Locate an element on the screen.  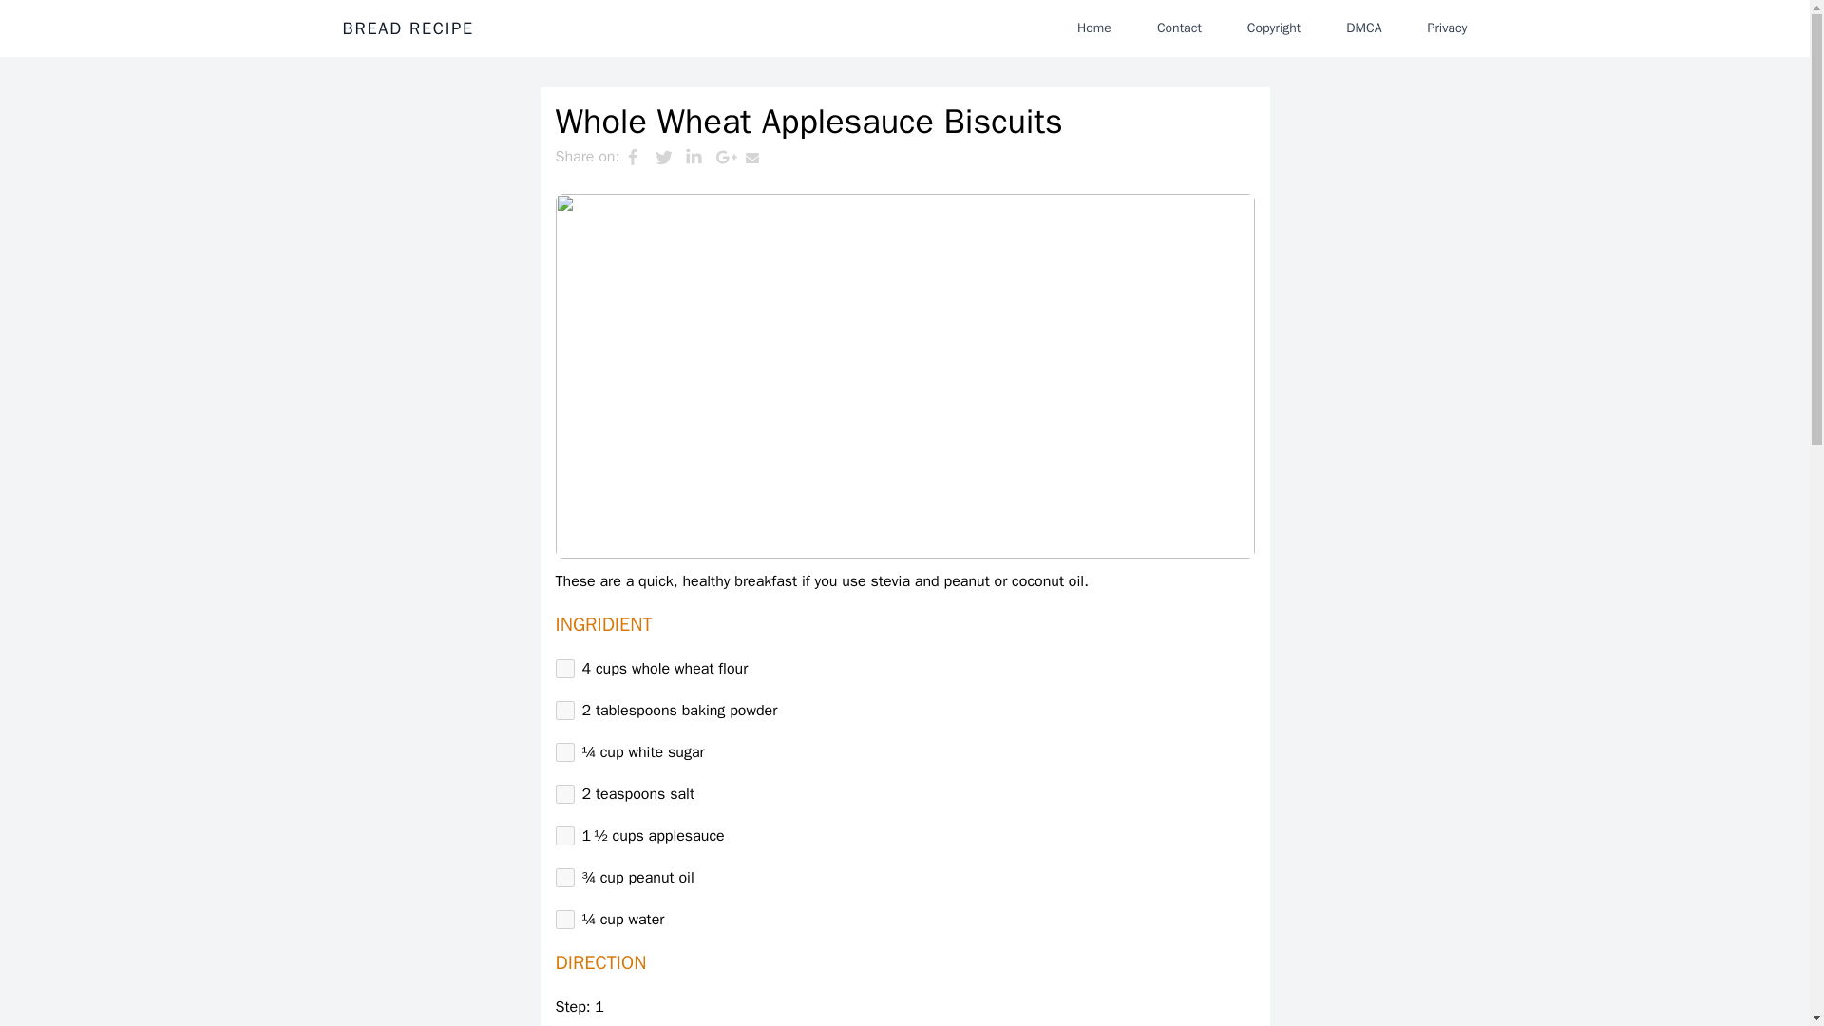
on is located at coordinates (564, 878).